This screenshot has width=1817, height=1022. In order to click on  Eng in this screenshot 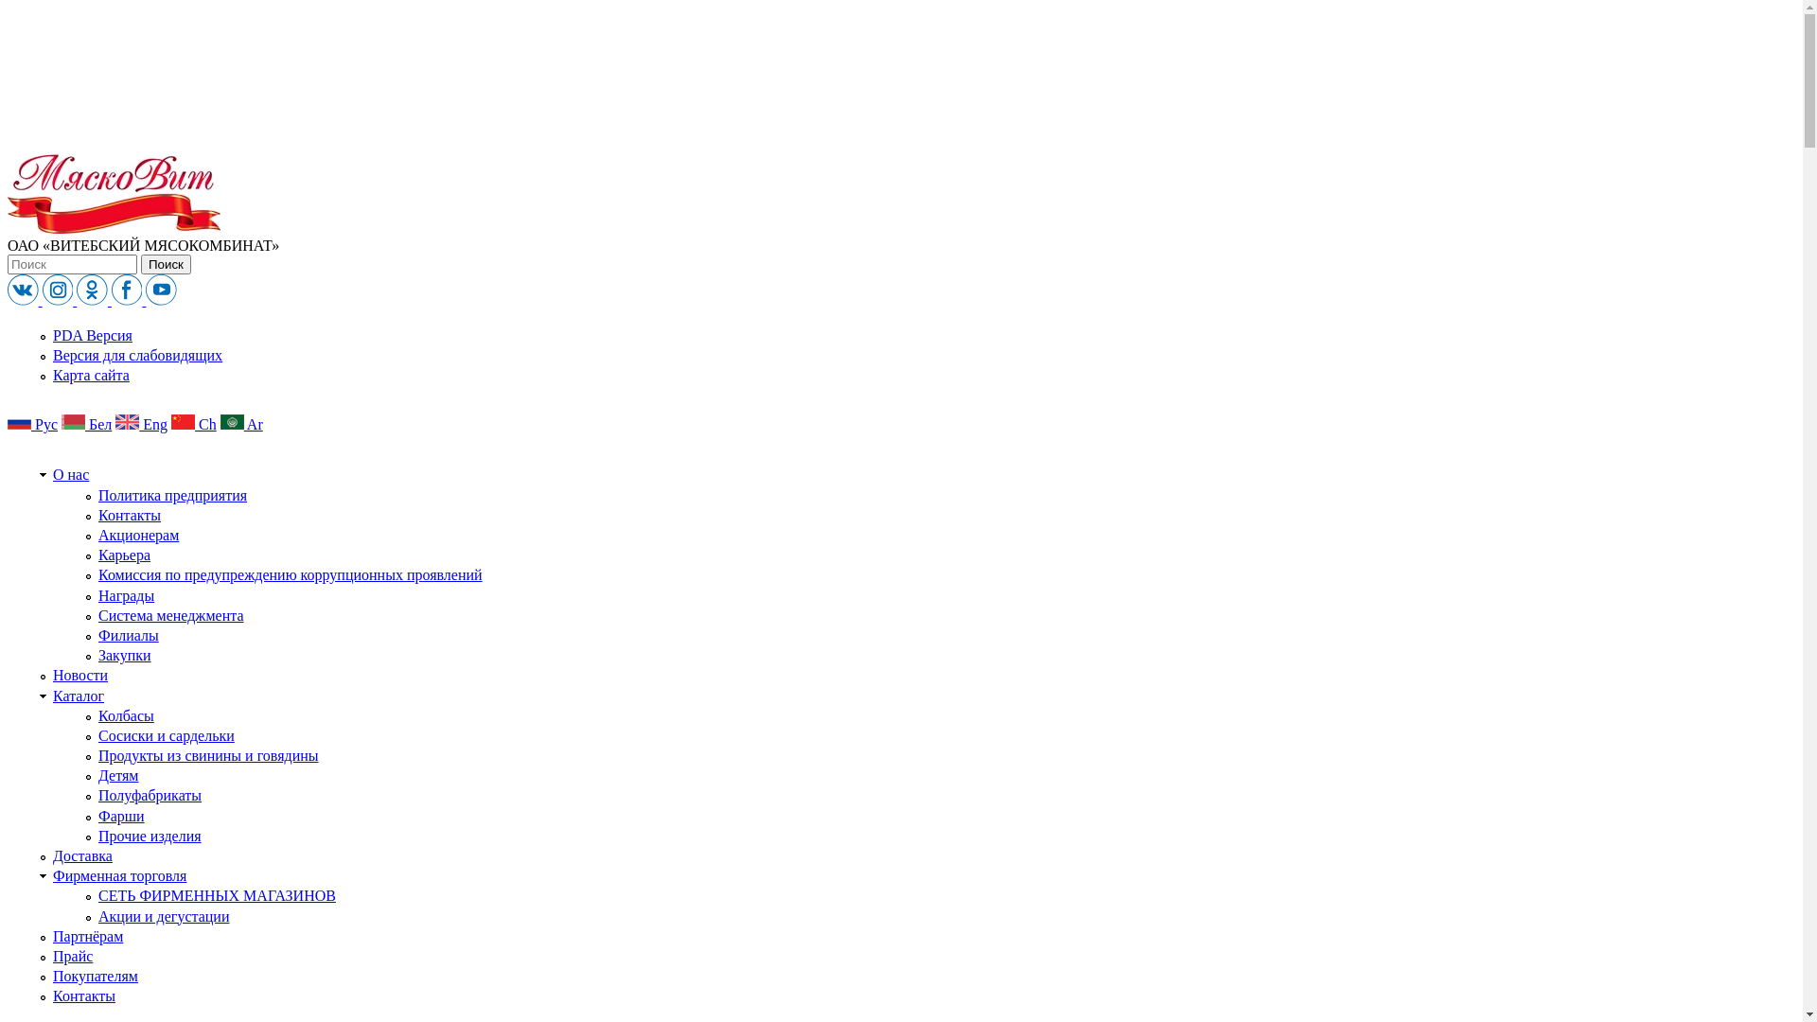, I will do `click(142, 424)`.